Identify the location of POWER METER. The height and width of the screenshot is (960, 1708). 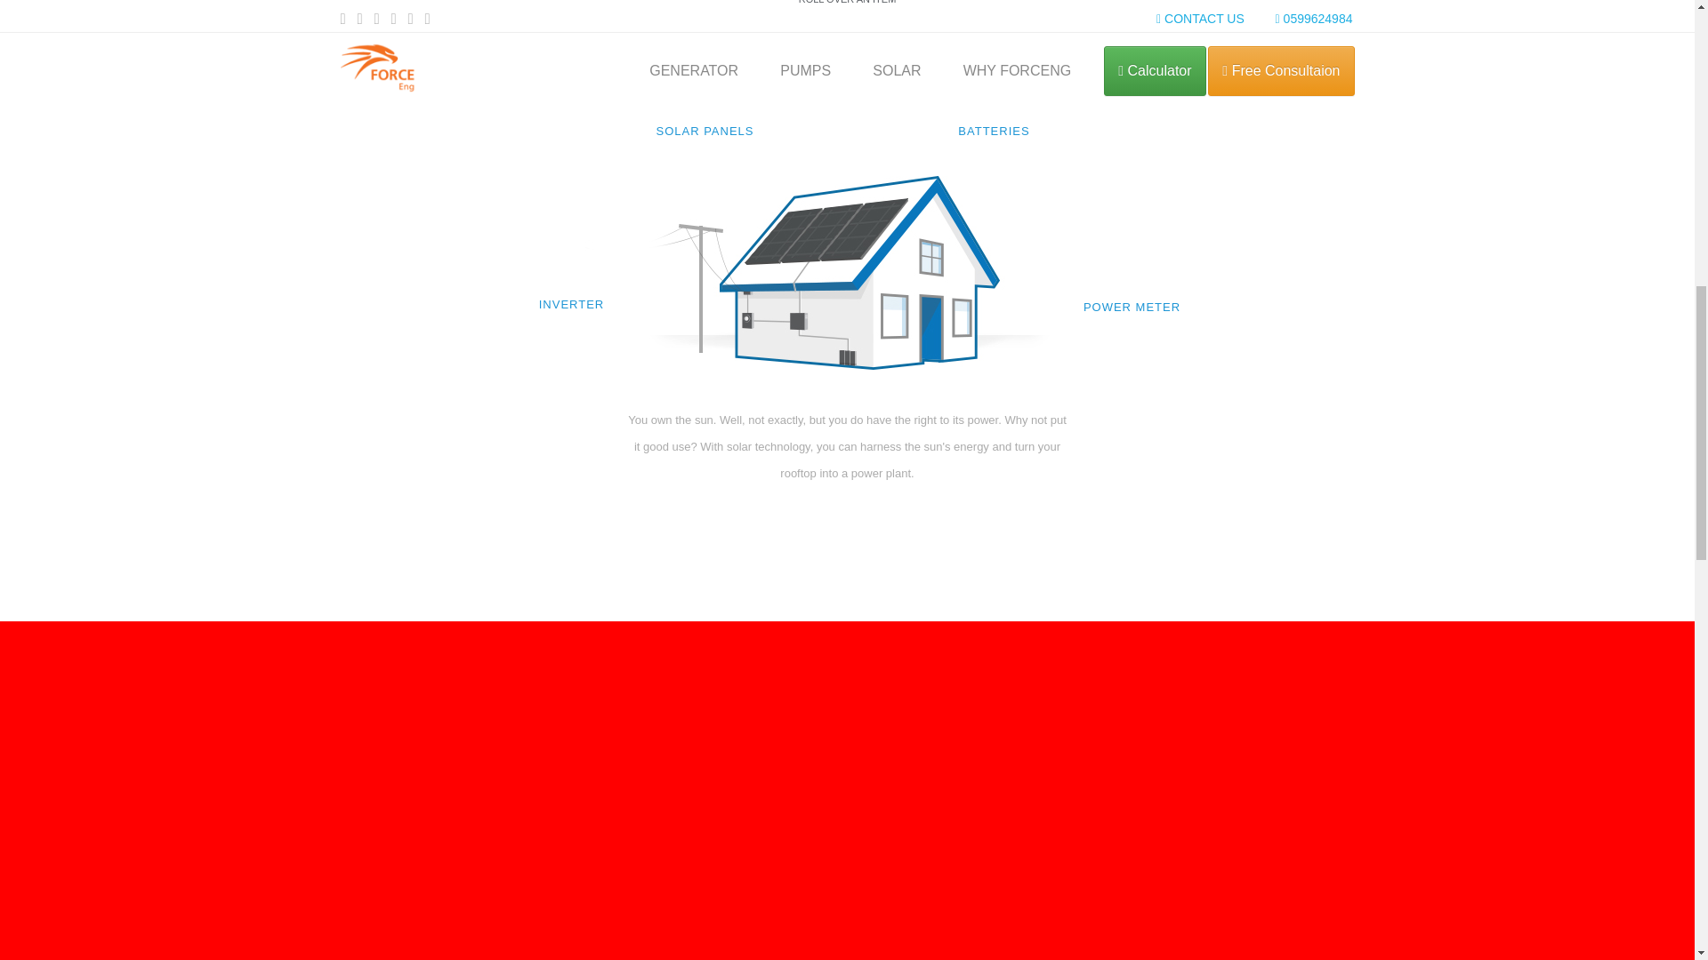
(1132, 263).